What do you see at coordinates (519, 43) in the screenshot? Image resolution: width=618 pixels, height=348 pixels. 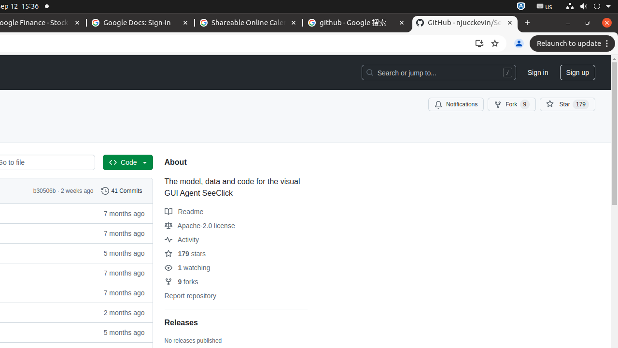 I see `You` at bounding box center [519, 43].